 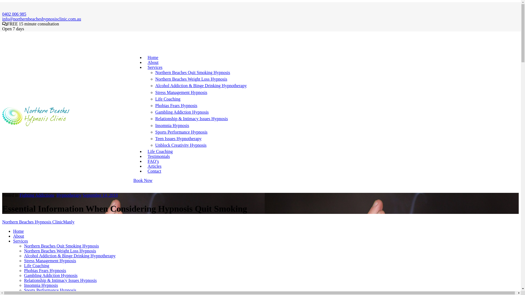 What do you see at coordinates (191, 79) in the screenshot?
I see `Northern Beaches Weight Loss Hypnosis` at bounding box center [191, 79].